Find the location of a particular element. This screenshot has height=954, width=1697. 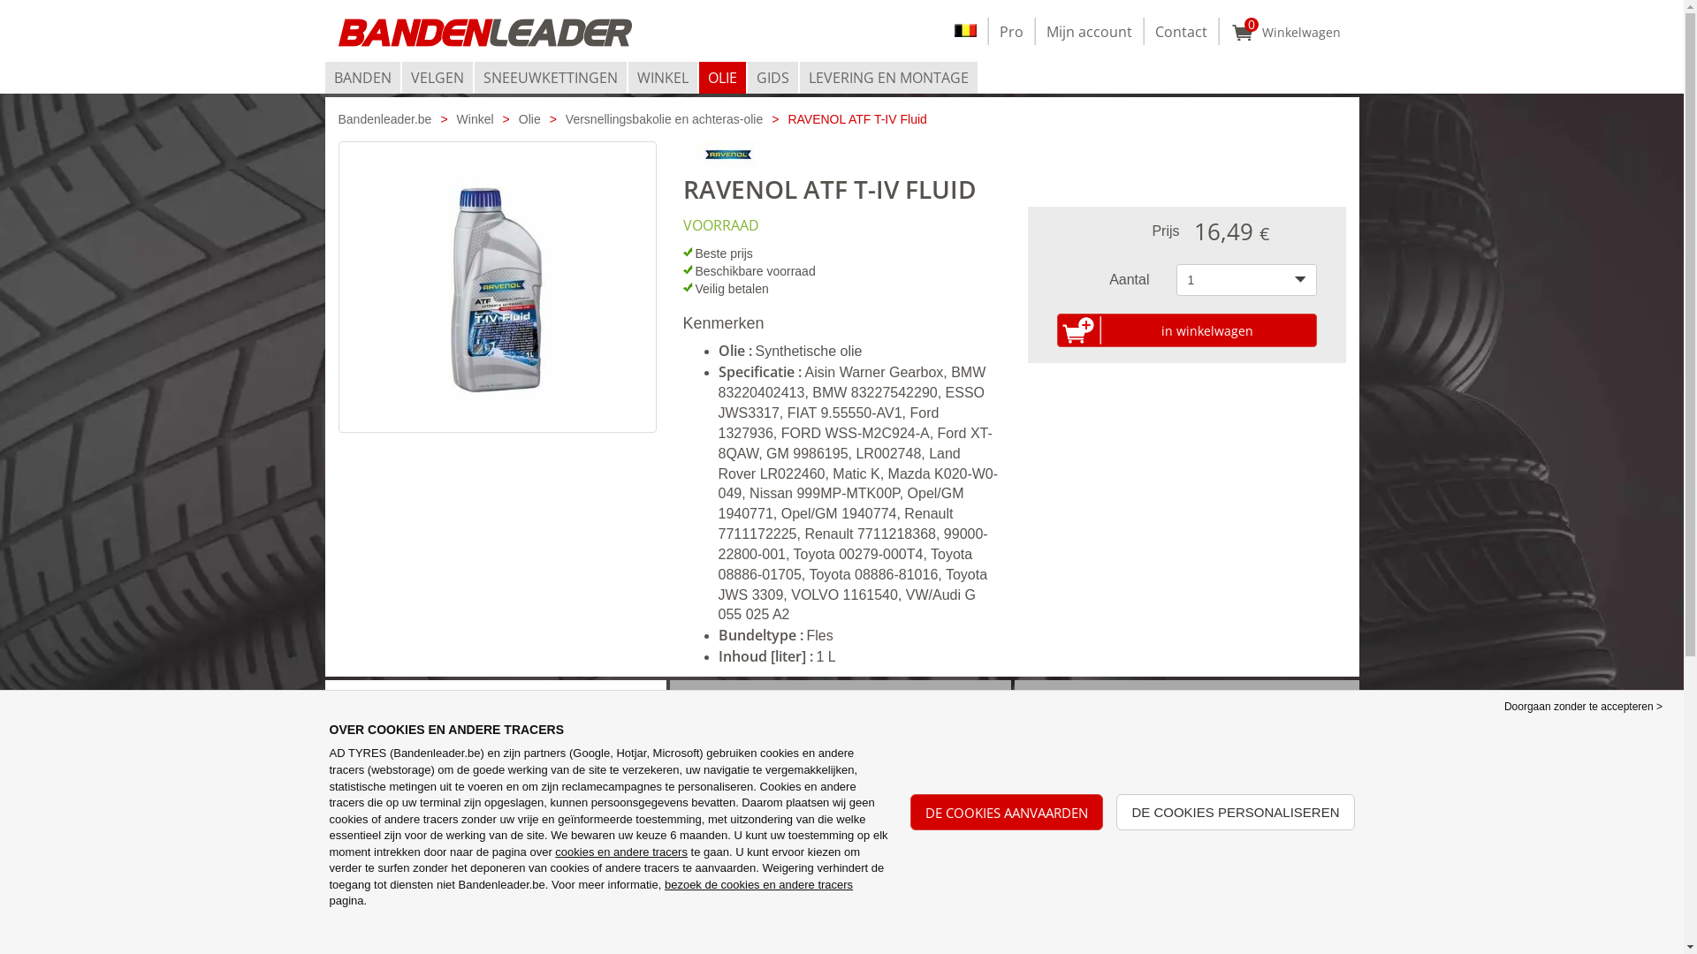

Winkel is located at coordinates (476, 119).